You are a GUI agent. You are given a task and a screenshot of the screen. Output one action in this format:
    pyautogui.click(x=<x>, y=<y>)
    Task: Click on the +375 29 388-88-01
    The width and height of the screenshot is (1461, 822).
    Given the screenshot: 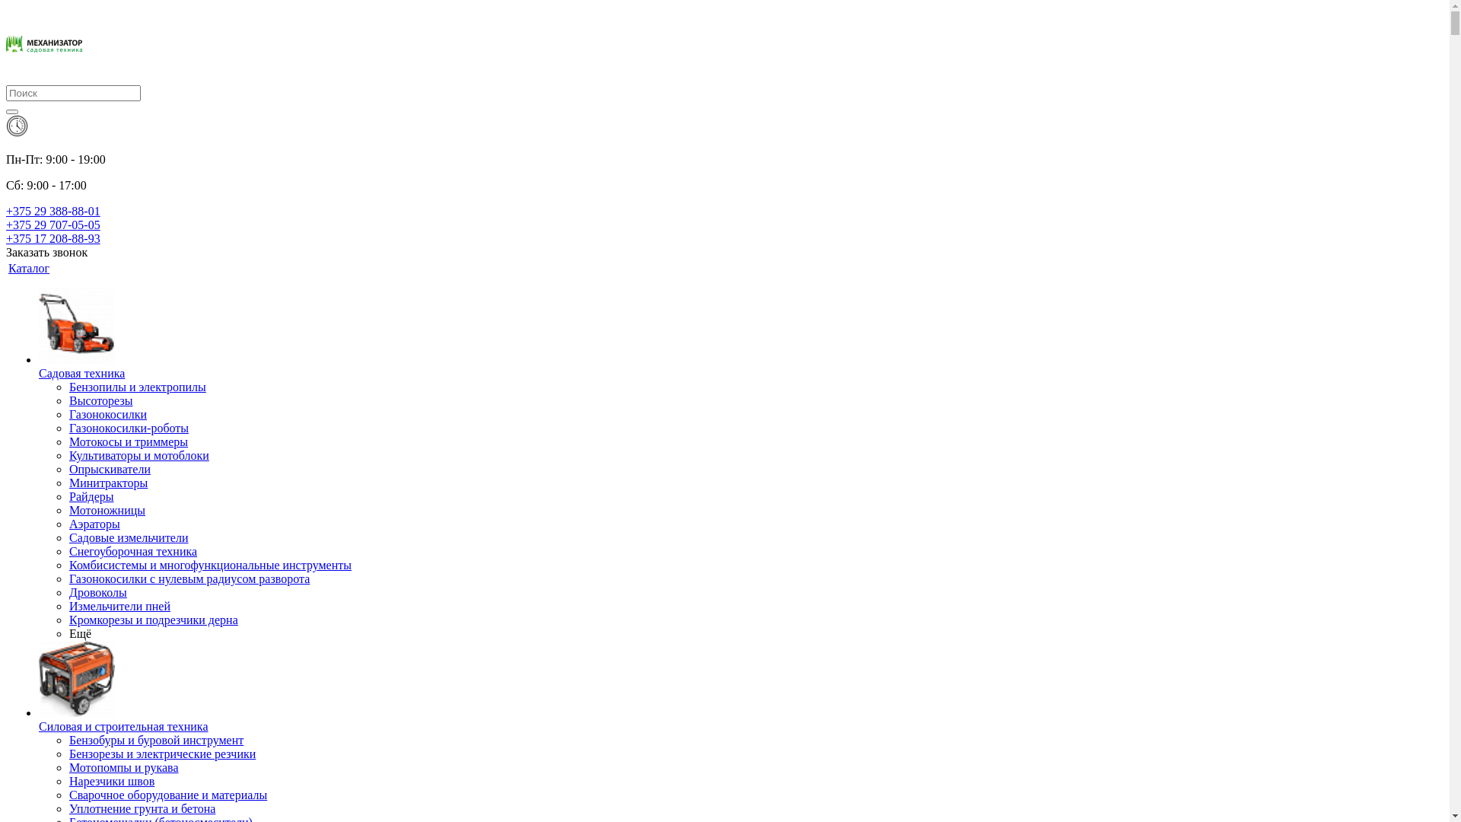 What is the action you would take?
    pyautogui.click(x=53, y=212)
    